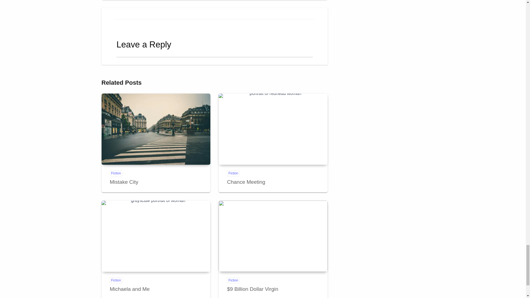 The width and height of the screenshot is (530, 298). Describe the element at coordinates (116, 173) in the screenshot. I see `Fiction` at that location.